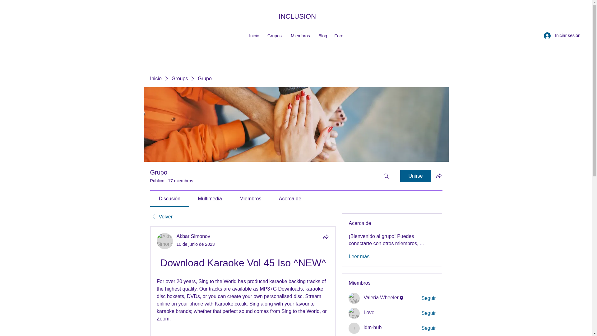 The image size is (597, 336). What do you see at coordinates (322, 35) in the screenshot?
I see `Blog` at bounding box center [322, 35].